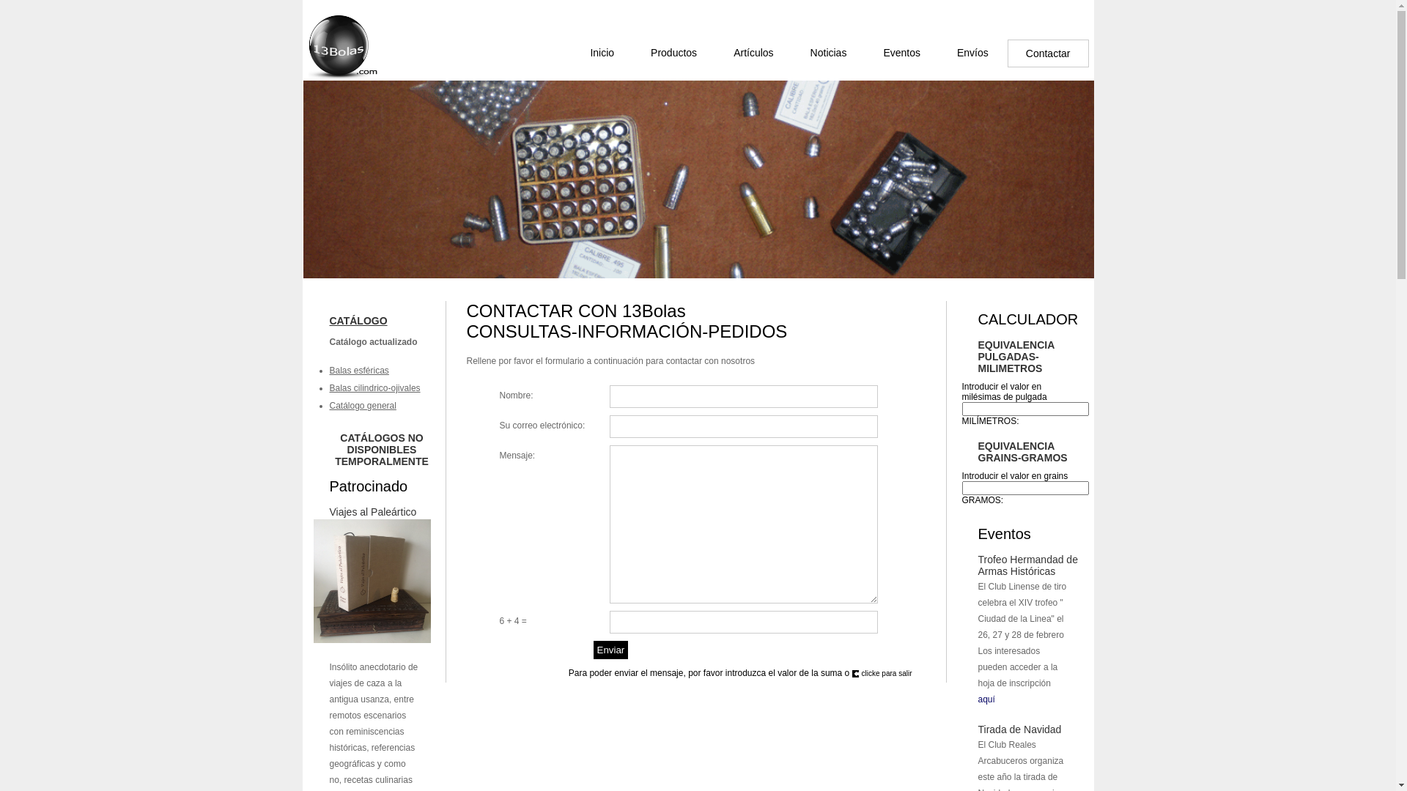 The width and height of the screenshot is (1407, 791). I want to click on Noticias, so click(829, 53).